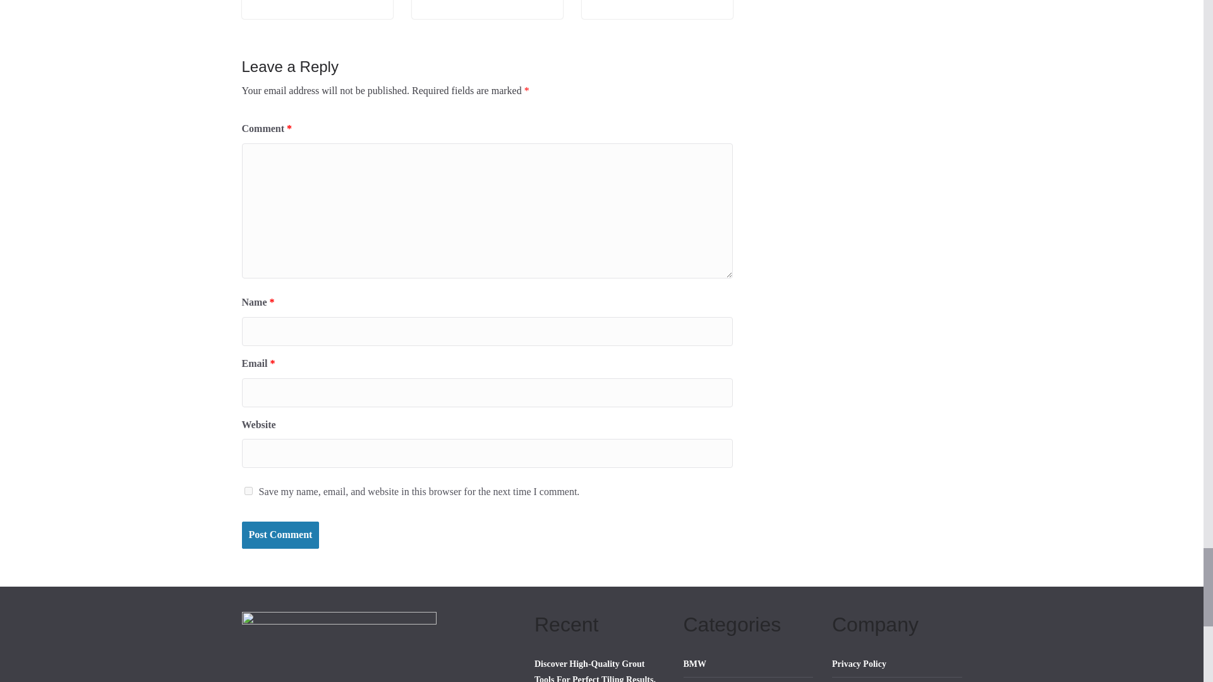 Image resolution: width=1213 pixels, height=682 pixels. What do you see at coordinates (248, 491) in the screenshot?
I see `yes` at bounding box center [248, 491].